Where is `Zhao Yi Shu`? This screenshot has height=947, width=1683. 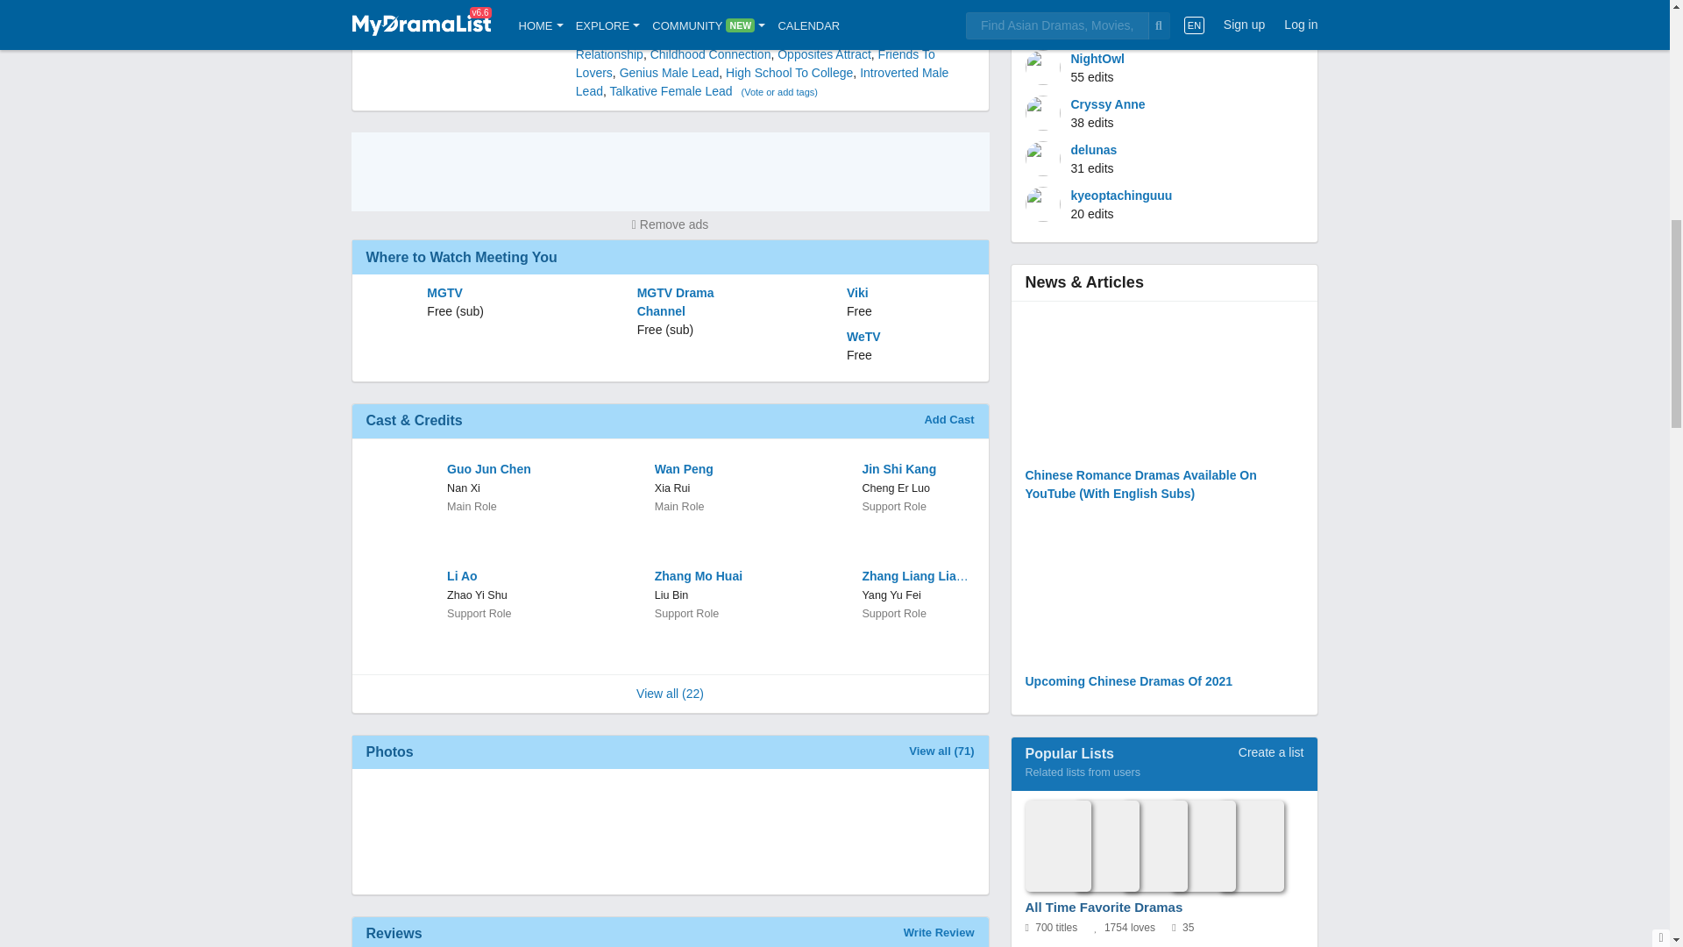 Zhao Yi Shu is located at coordinates (477, 595).